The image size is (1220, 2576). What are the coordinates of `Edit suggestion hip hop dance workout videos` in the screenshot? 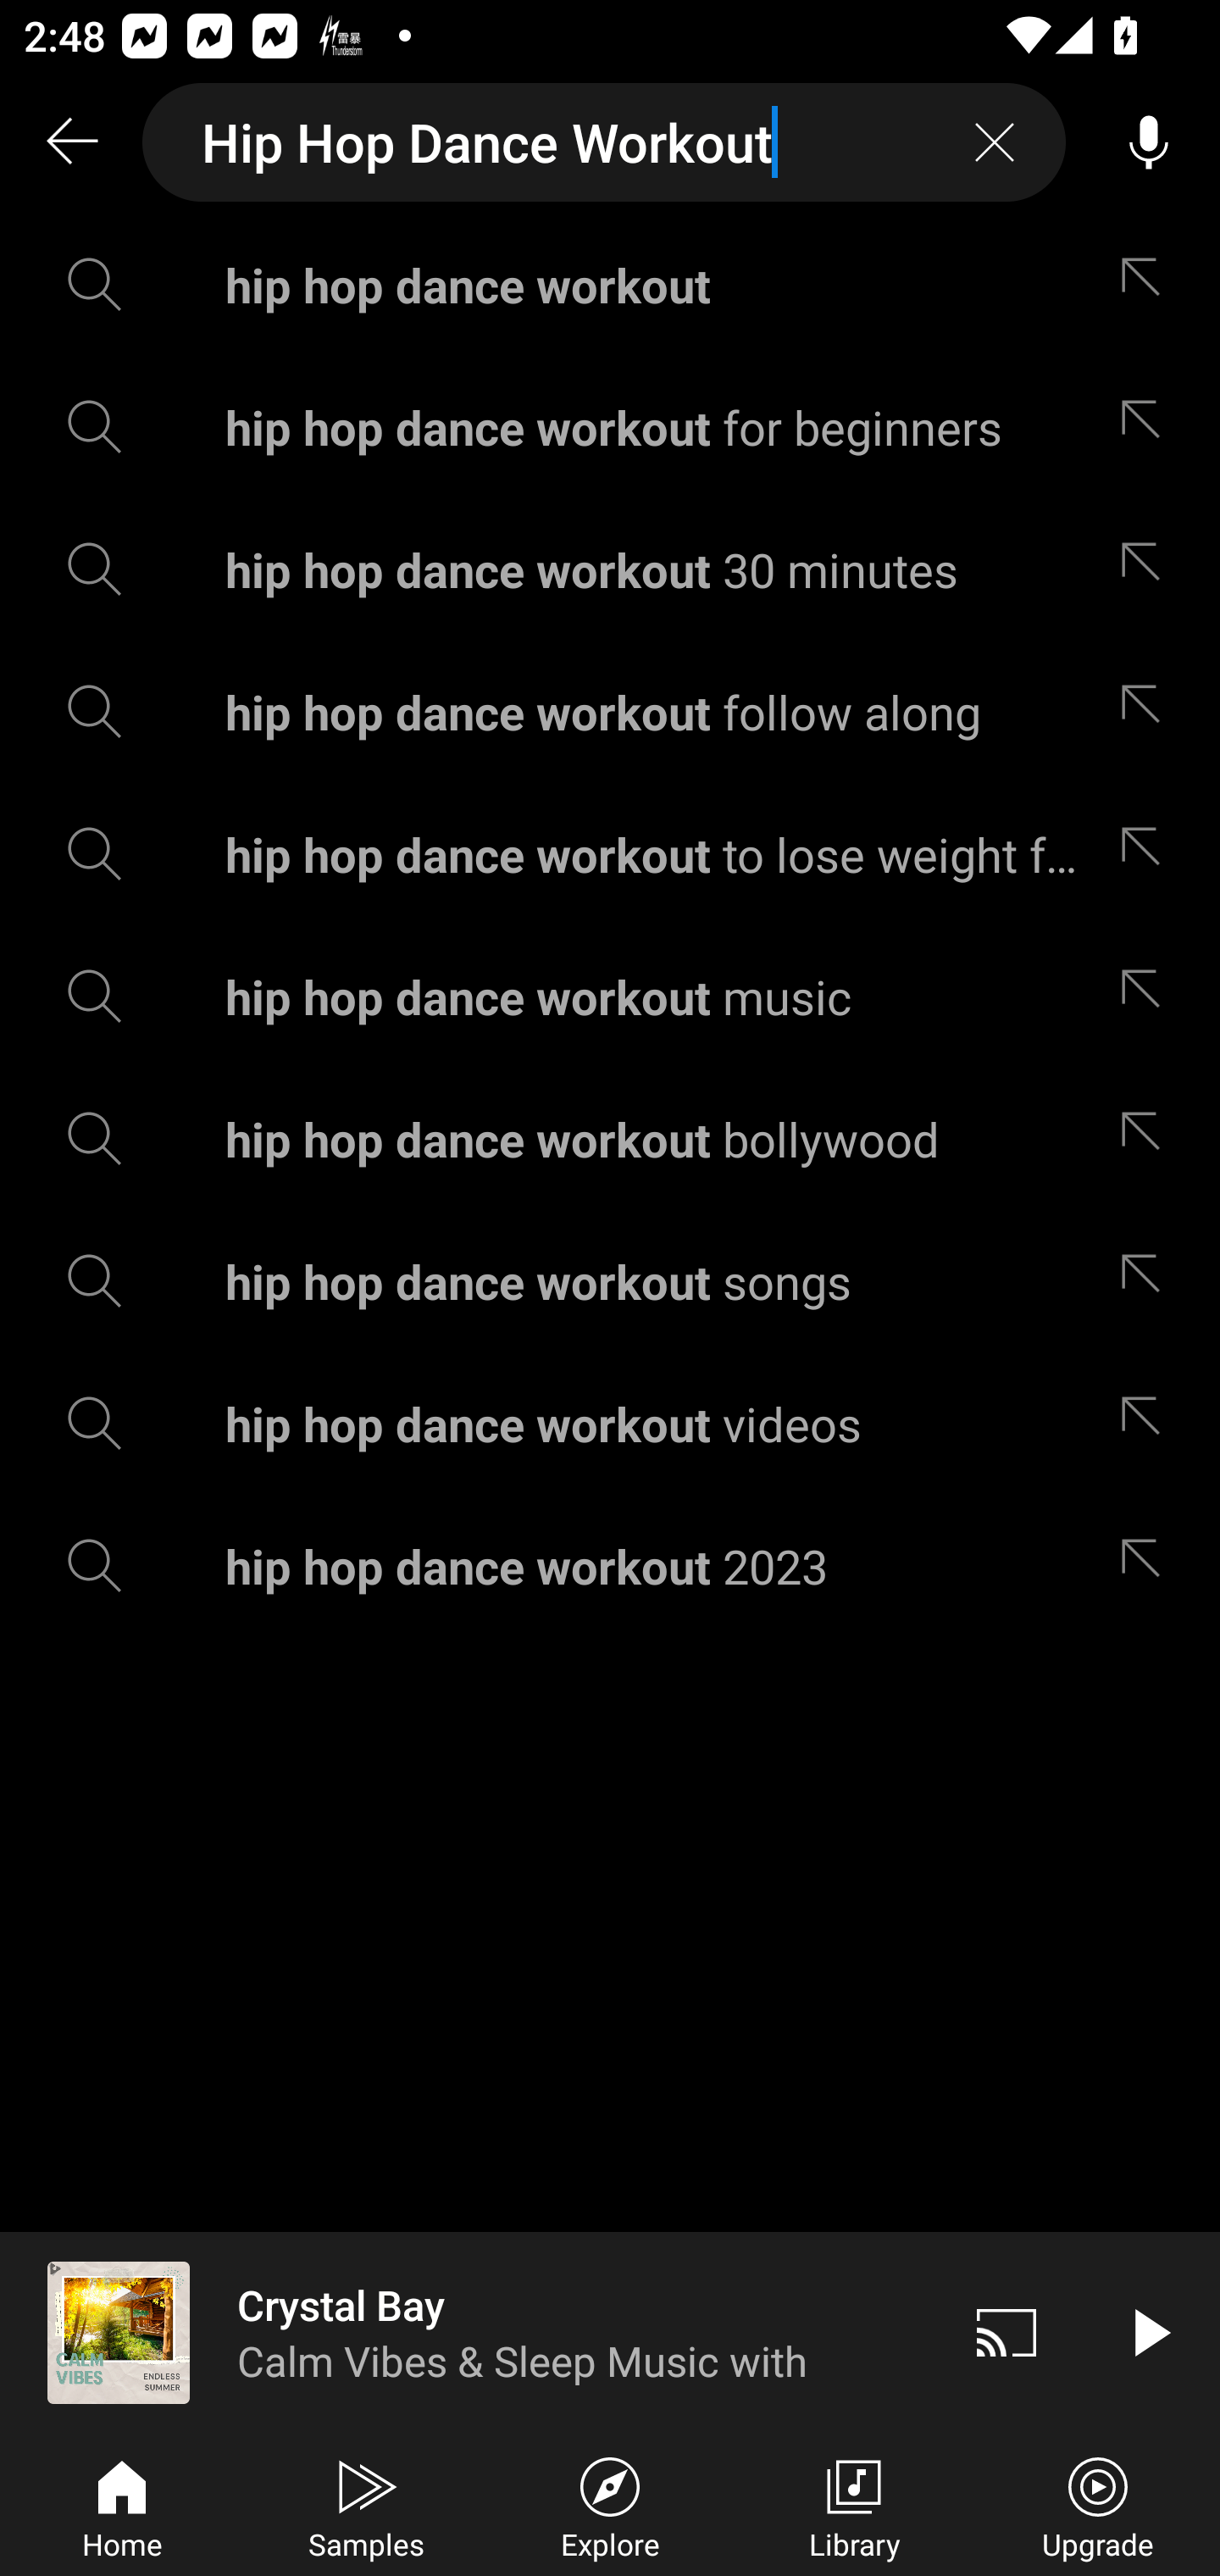 It's located at (1148, 1424).